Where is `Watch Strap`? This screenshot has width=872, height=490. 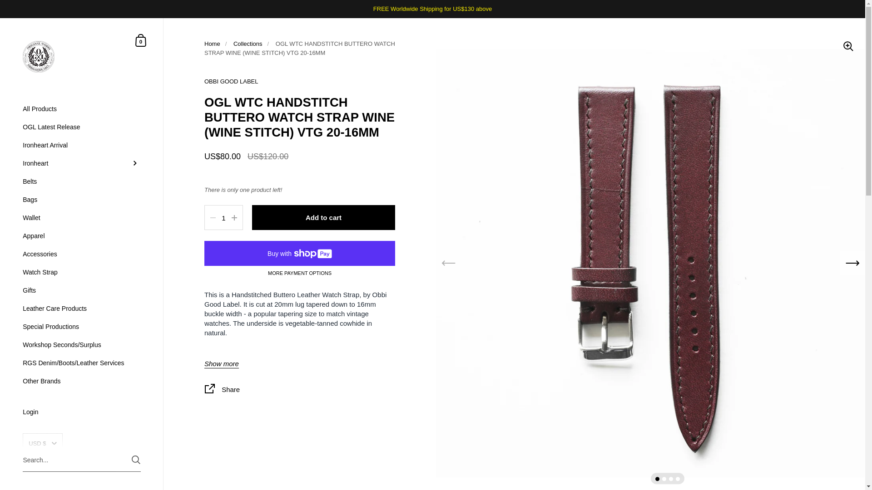 Watch Strap is located at coordinates (82, 272).